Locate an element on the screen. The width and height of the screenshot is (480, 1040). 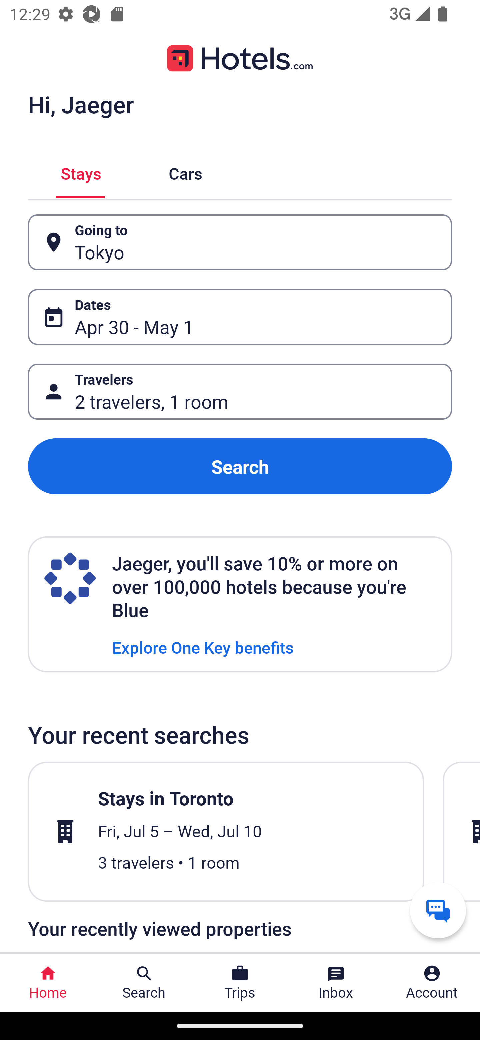
Get help from a virtual agent is located at coordinates (438, 910).